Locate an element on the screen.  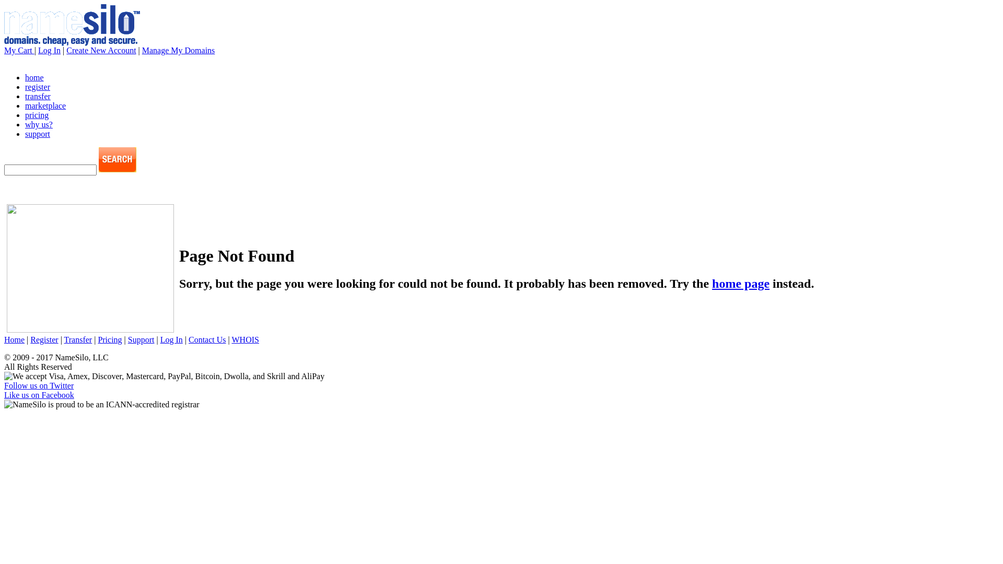
home page is located at coordinates (741, 284).